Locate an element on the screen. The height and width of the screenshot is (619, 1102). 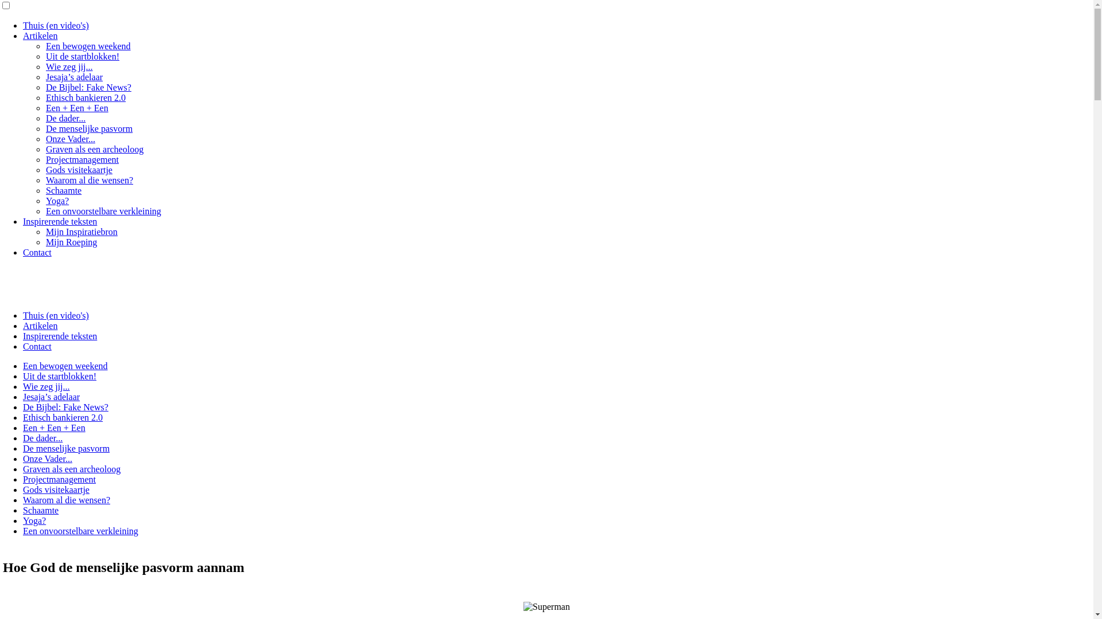
Inspirerende teksten is located at coordinates (60, 336).